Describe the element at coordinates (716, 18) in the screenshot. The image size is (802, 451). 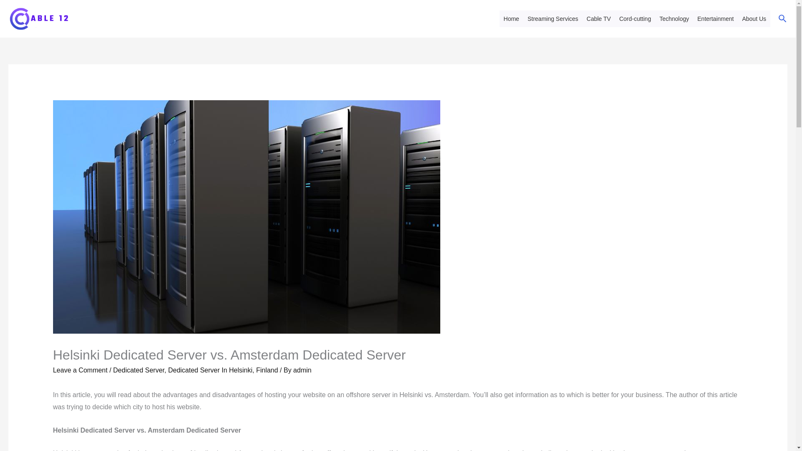
I see `Entertainment` at that location.